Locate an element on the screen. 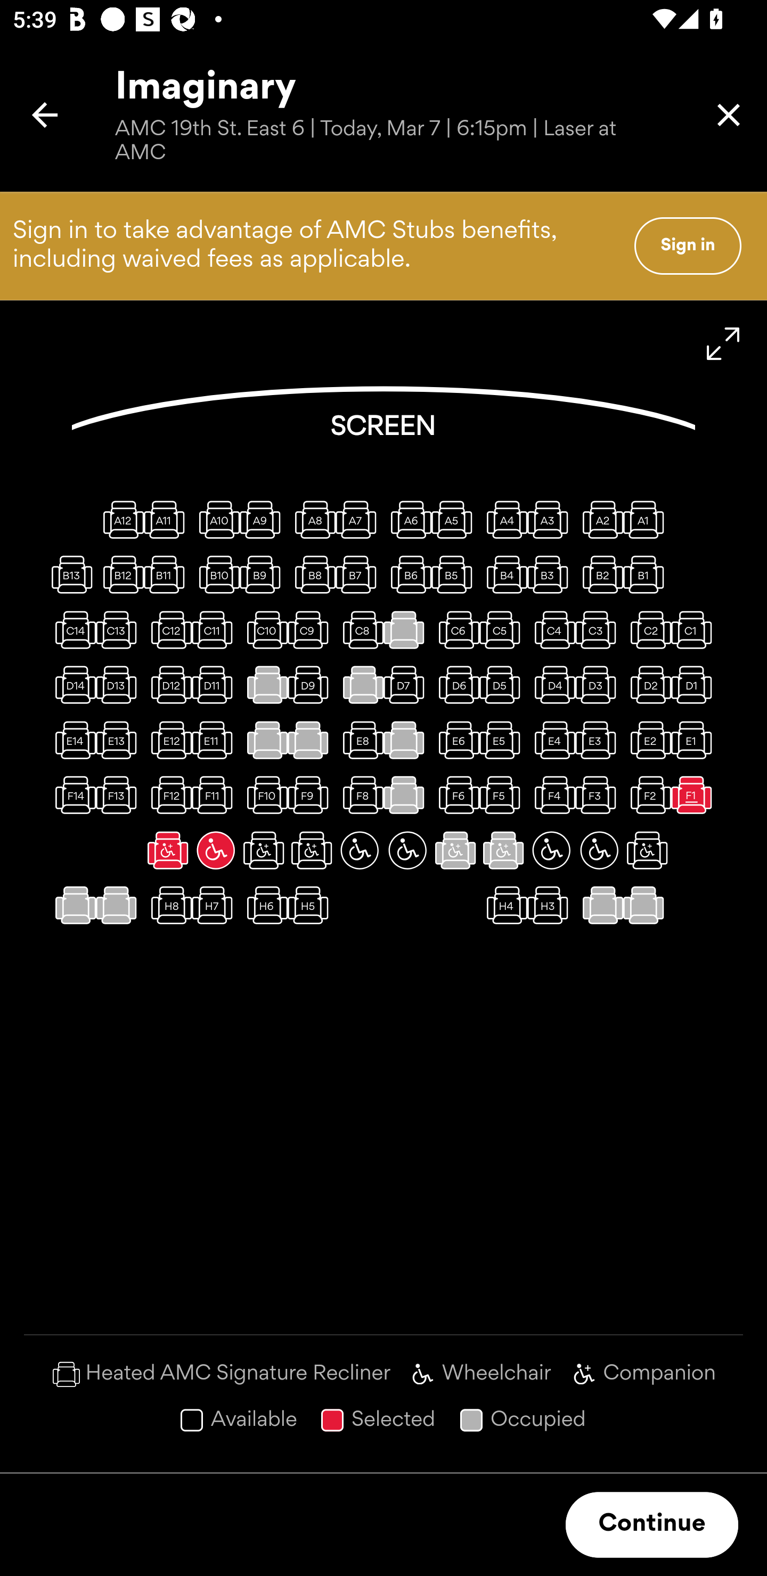 The image size is (767, 1576). D13, Regular seat, available is located at coordinates (120, 685).